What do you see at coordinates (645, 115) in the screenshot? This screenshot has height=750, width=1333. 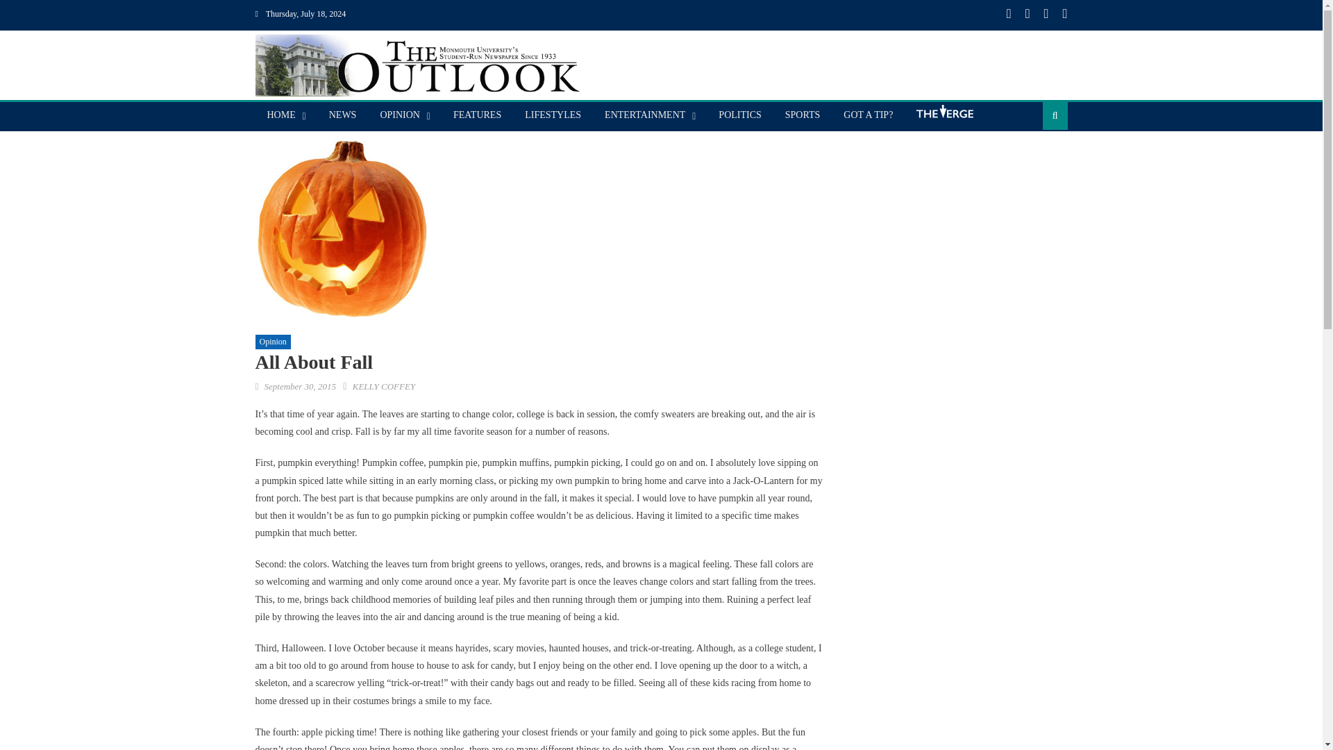 I see `ENTERTAINMENT` at bounding box center [645, 115].